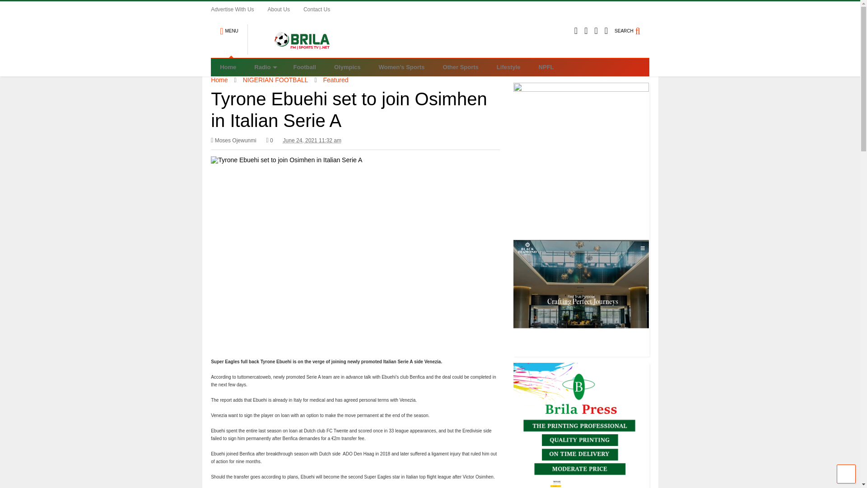 Image resolution: width=867 pixels, height=488 pixels. I want to click on Football, so click(304, 67).